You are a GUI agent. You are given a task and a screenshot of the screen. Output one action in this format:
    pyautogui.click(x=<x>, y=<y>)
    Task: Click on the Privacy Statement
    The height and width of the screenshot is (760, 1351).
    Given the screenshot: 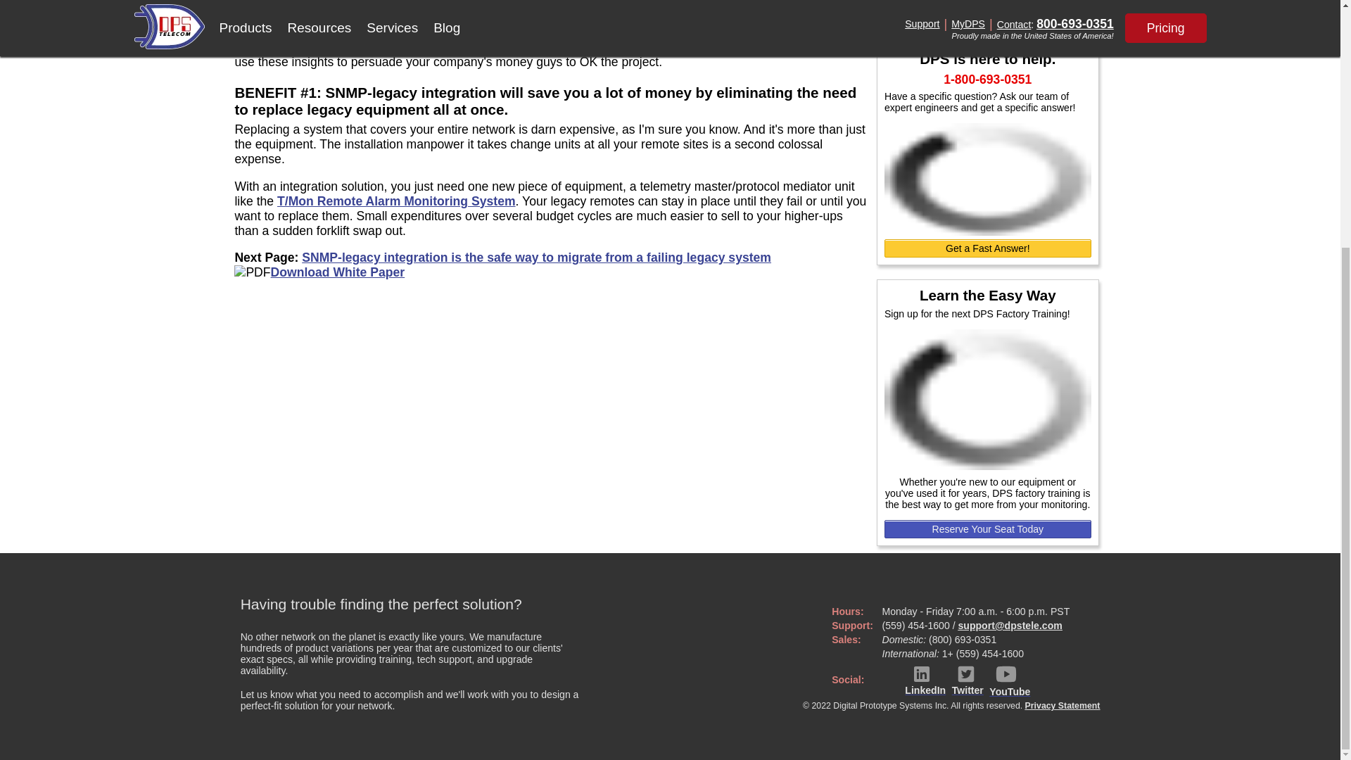 What is the action you would take?
    pyautogui.click(x=1063, y=705)
    